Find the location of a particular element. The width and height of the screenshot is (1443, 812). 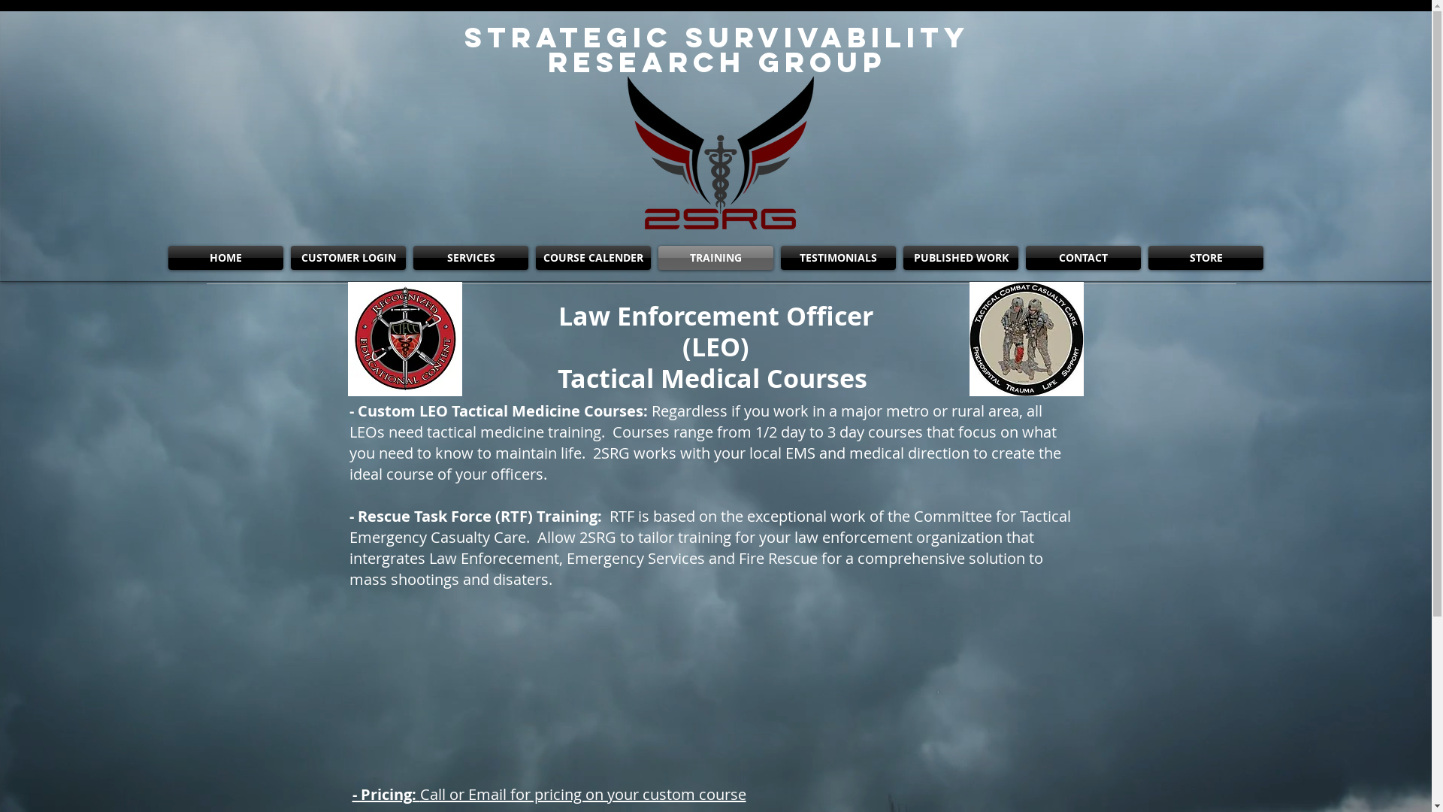

TESTIMONIALS is located at coordinates (839, 257).